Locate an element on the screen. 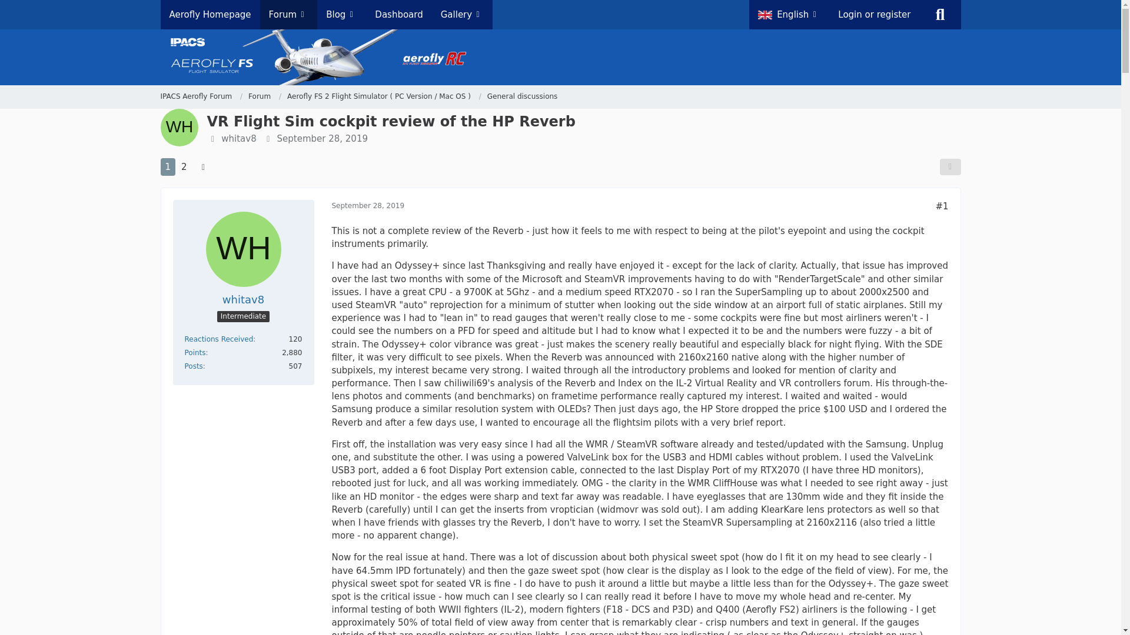  Posts is located at coordinates (194, 366).